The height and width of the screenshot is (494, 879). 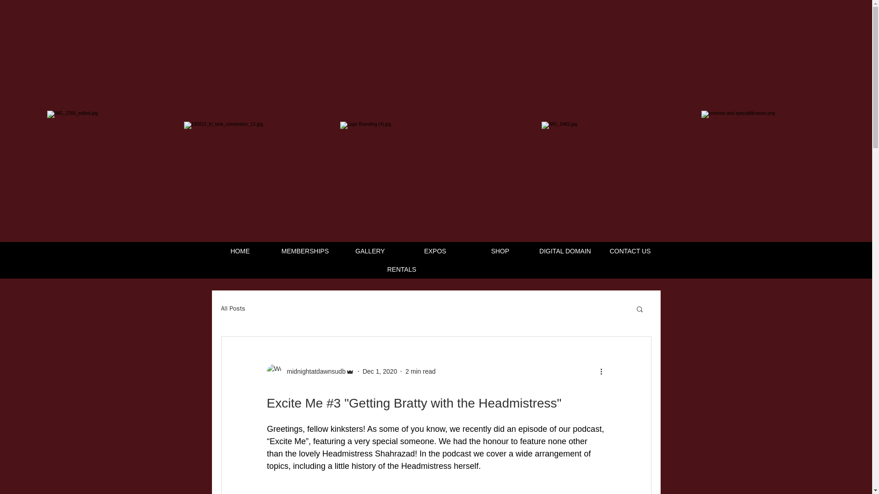 I want to click on EXPOS, so click(x=436, y=251).